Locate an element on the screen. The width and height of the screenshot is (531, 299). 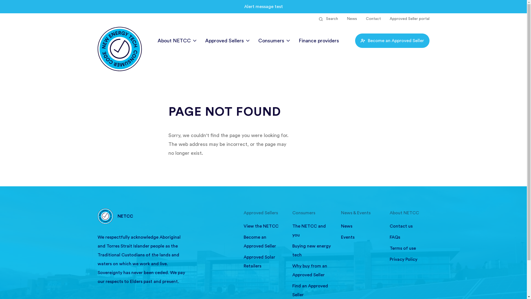
FAQs is located at coordinates (409, 237).